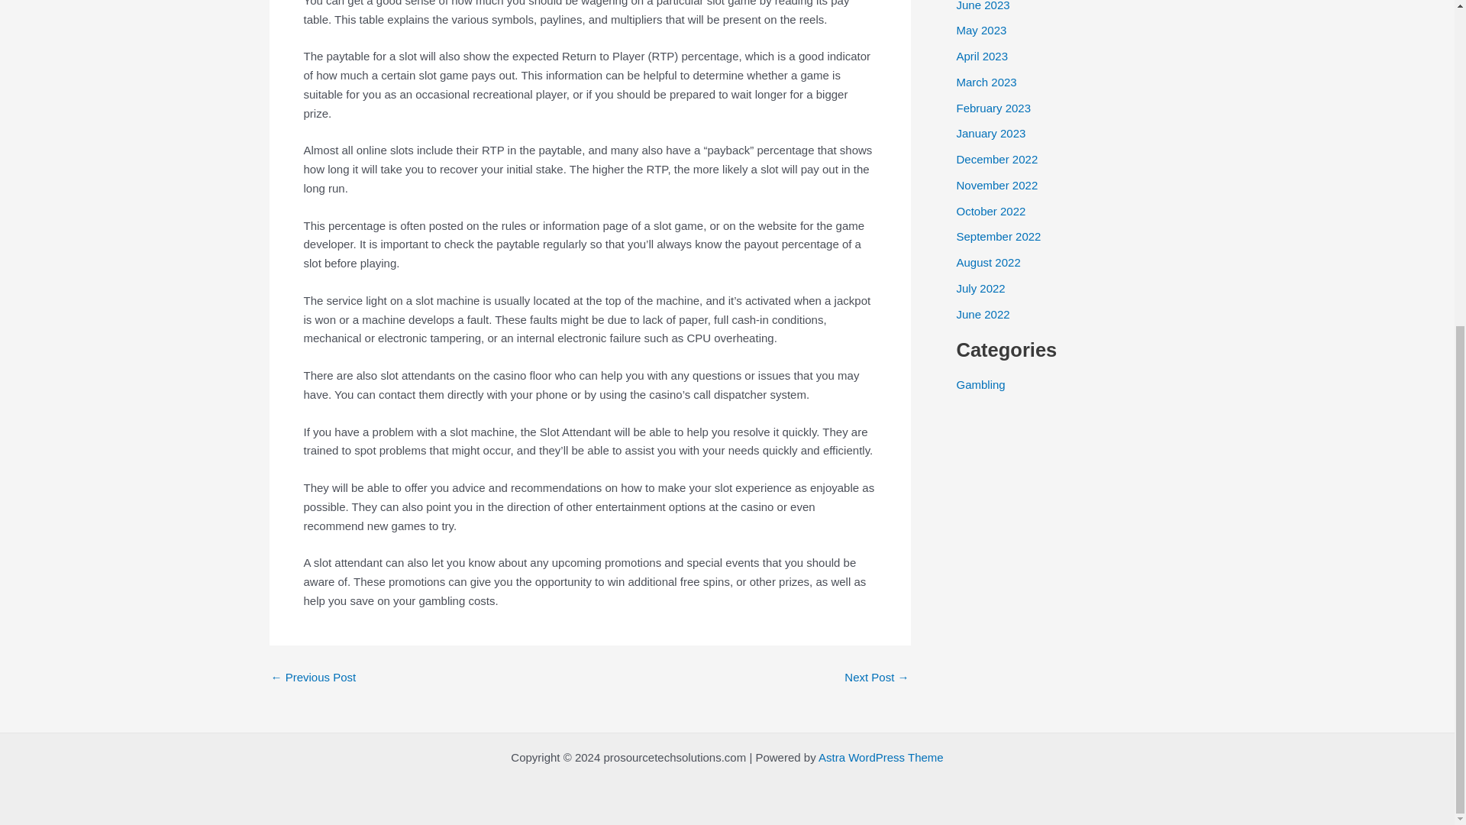  What do you see at coordinates (990, 133) in the screenshot?
I see `January 2023` at bounding box center [990, 133].